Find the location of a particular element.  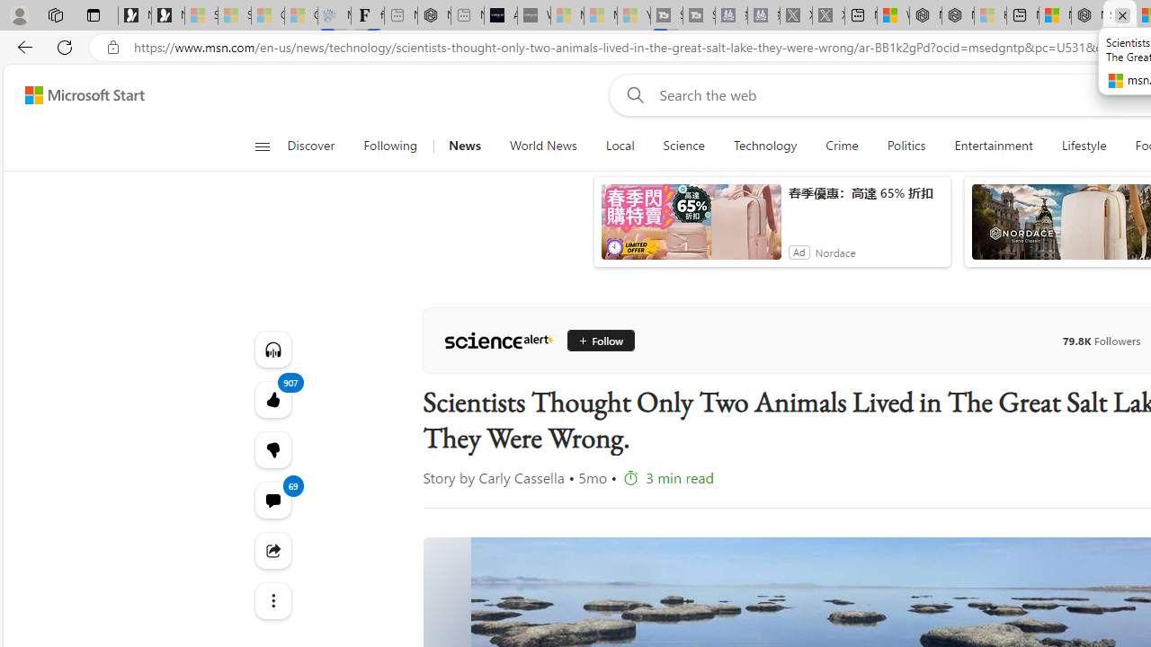

Politics is located at coordinates (906, 146).